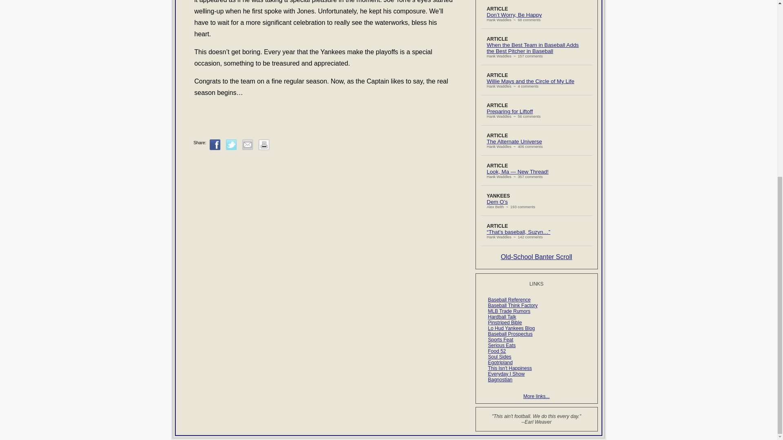  Describe the element at coordinates (232, 145) in the screenshot. I see `Share on Twitter` at that location.